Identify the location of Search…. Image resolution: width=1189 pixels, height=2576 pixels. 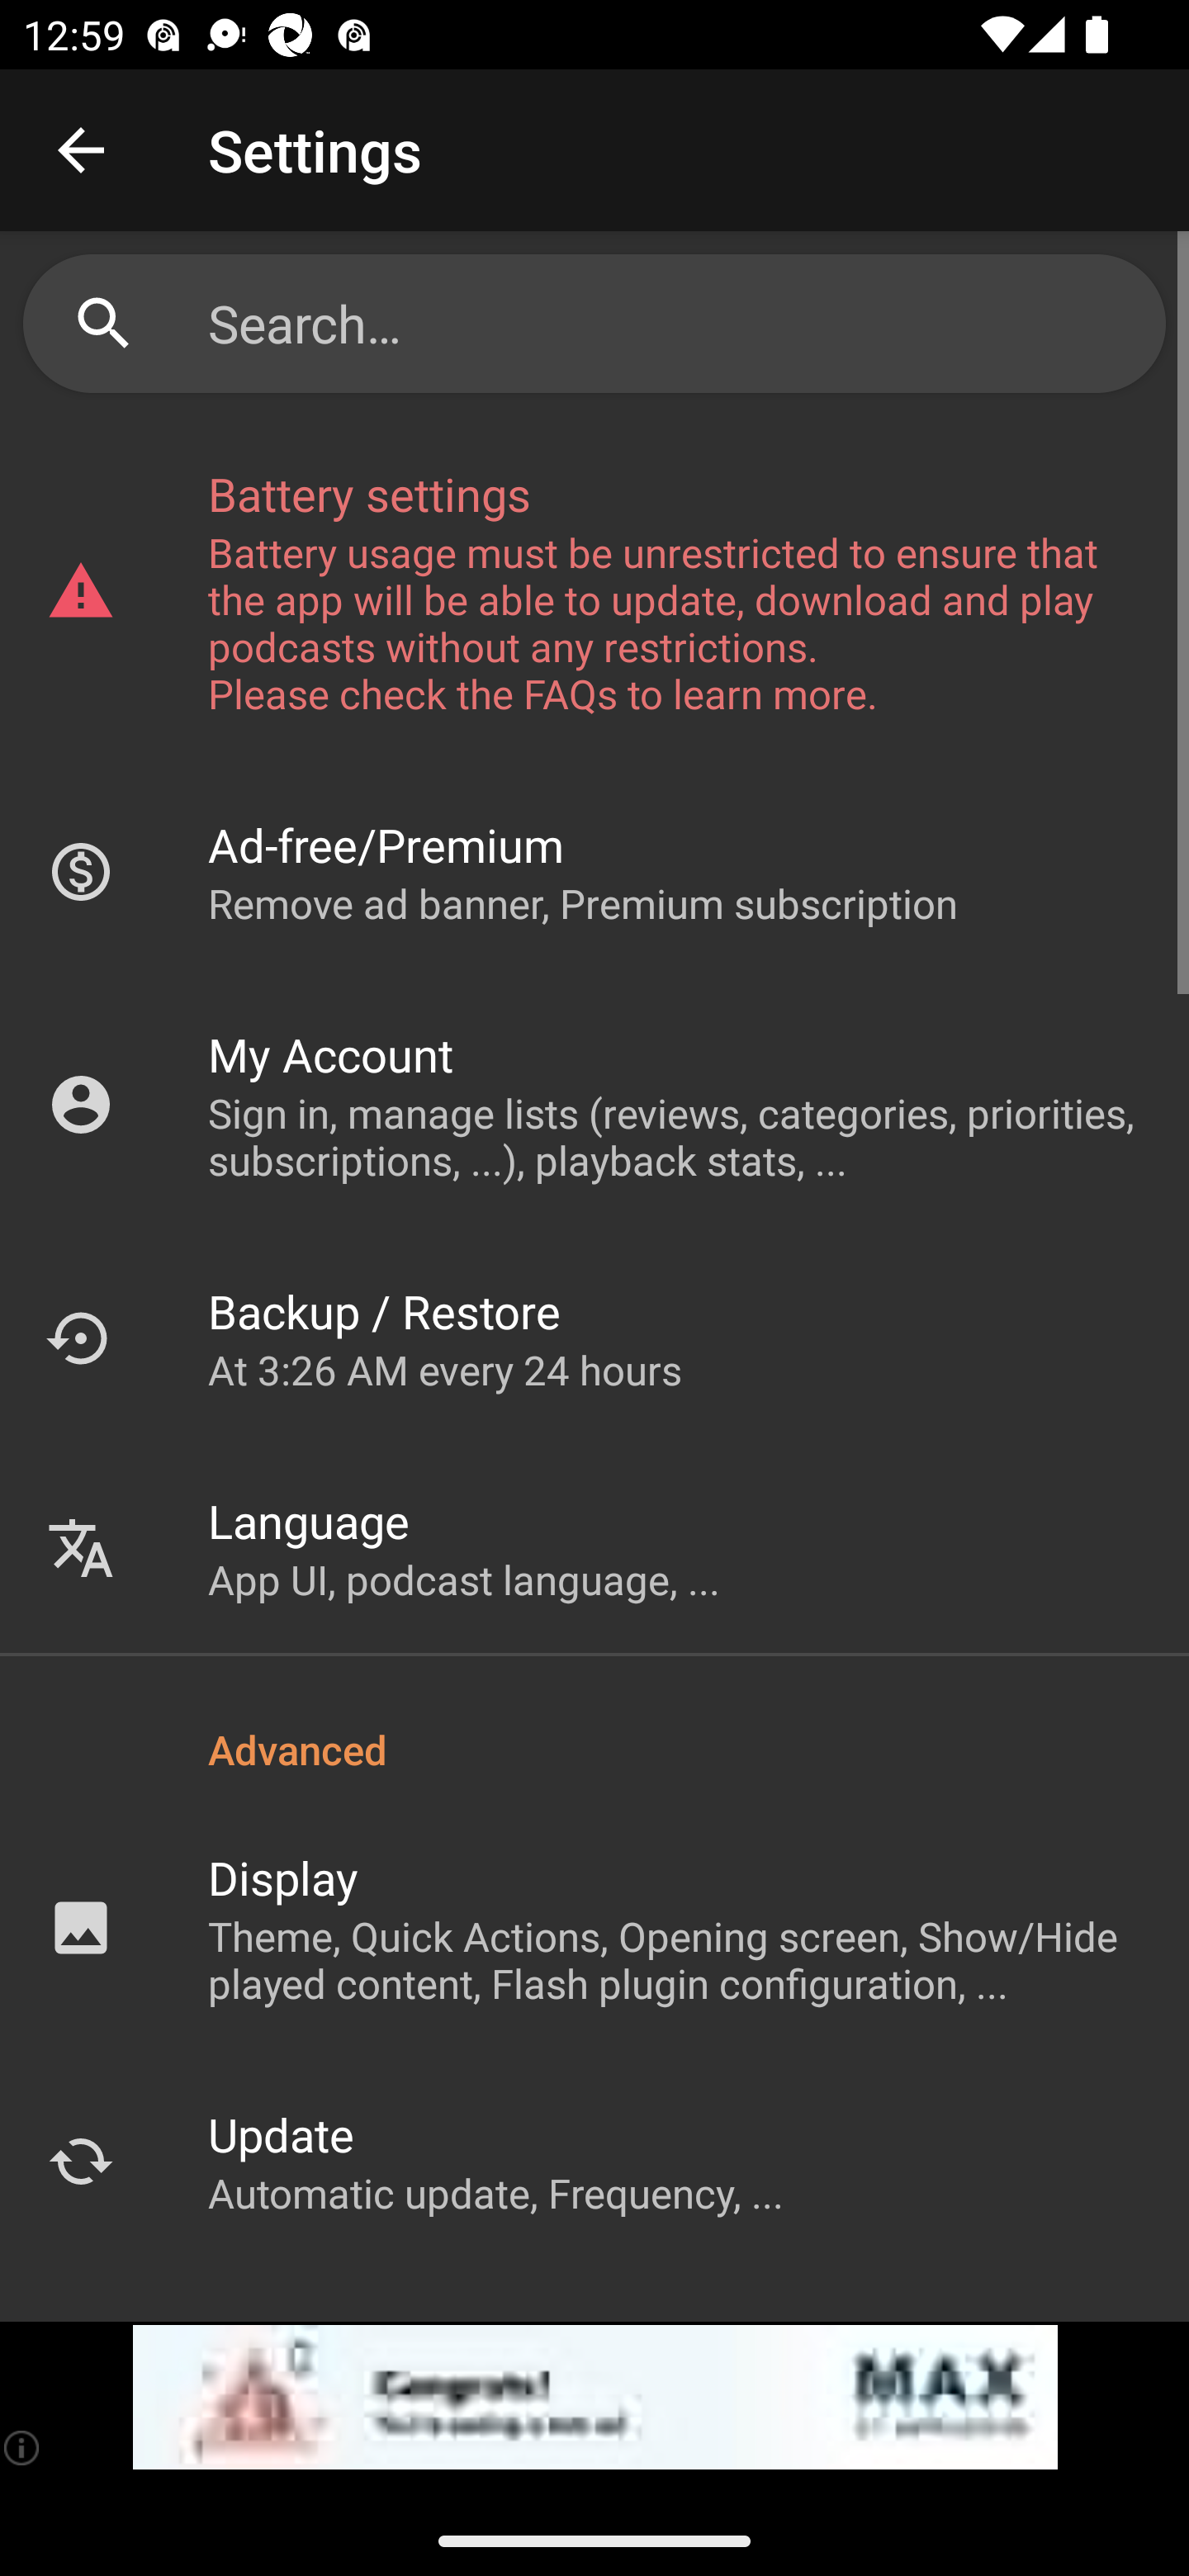
(675, 323).